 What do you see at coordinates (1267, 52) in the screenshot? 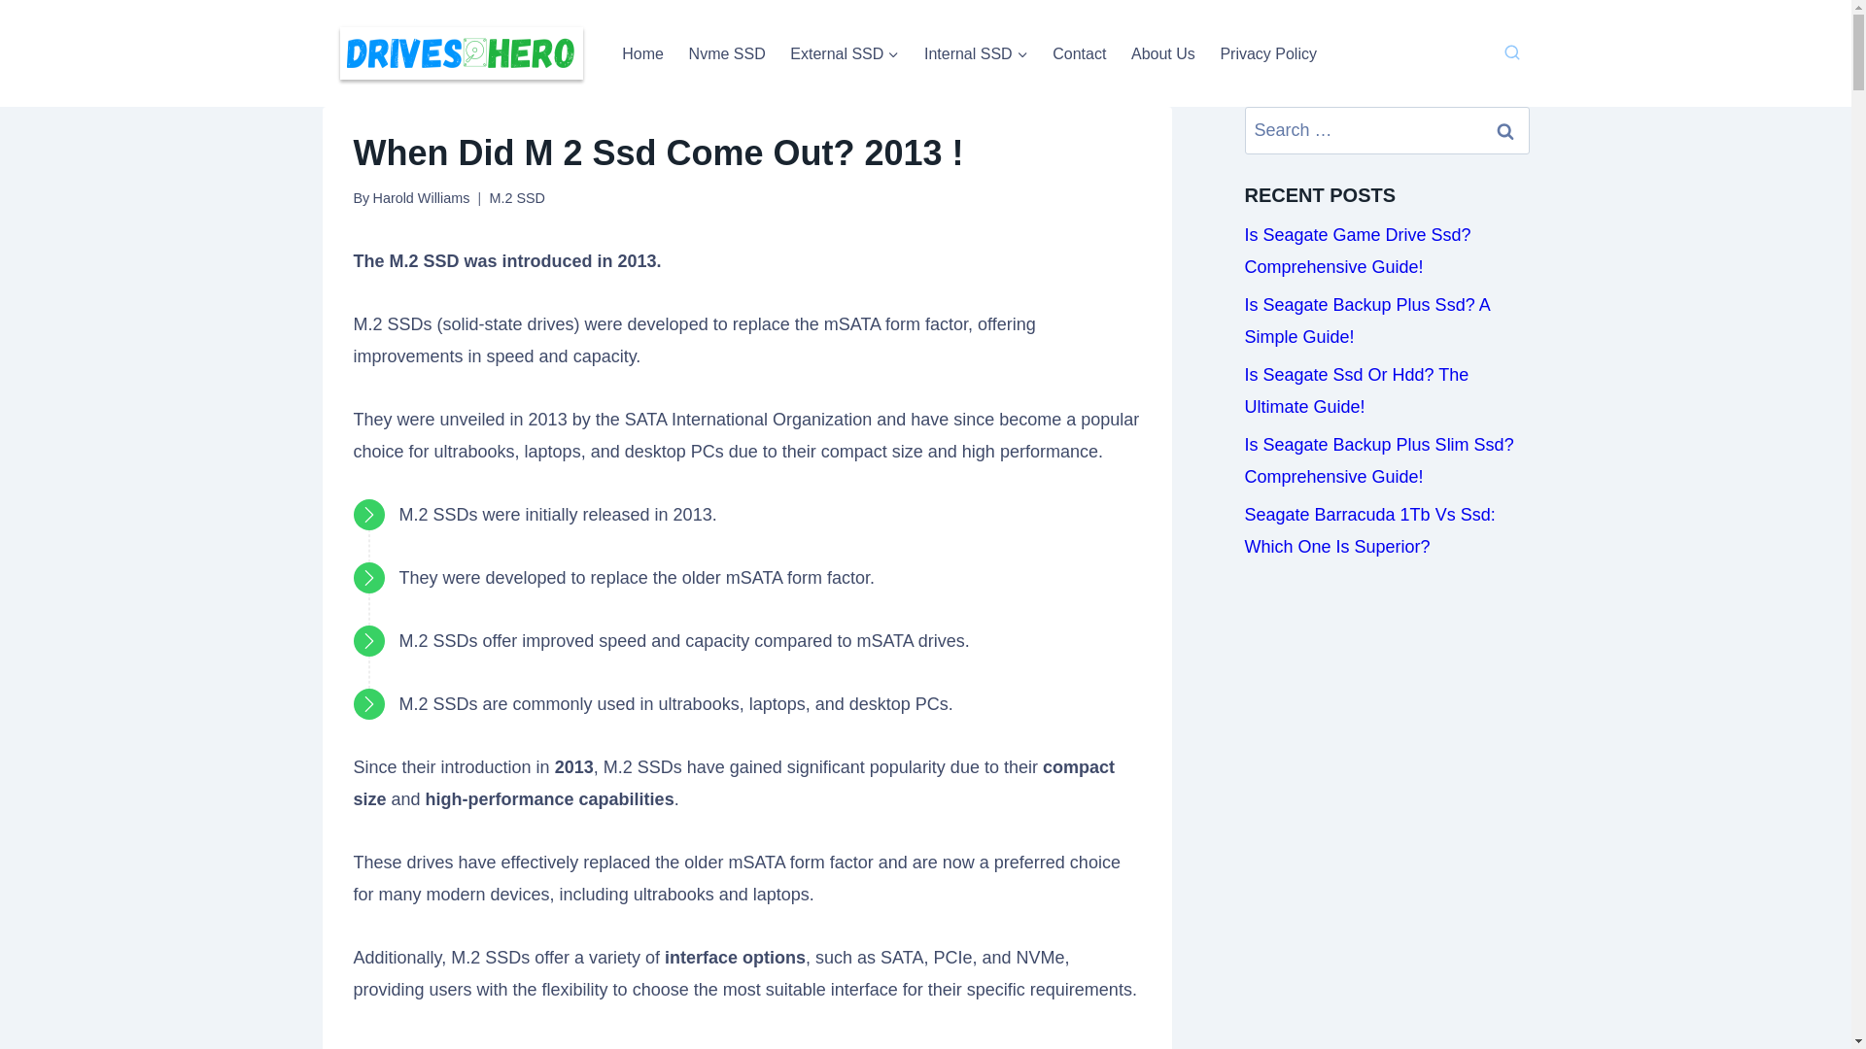
I see `Privacy Policy` at bounding box center [1267, 52].